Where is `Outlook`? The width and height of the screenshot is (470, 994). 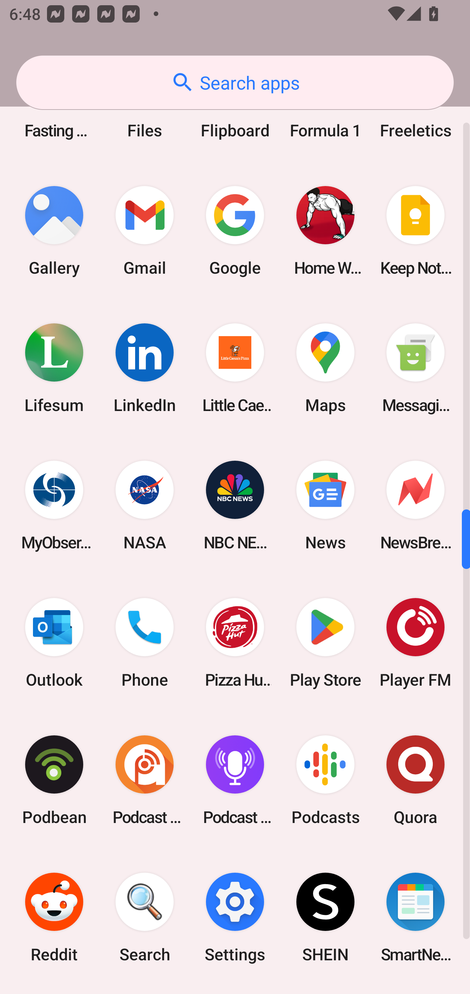 Outlook is located at coordinates (54, 643).